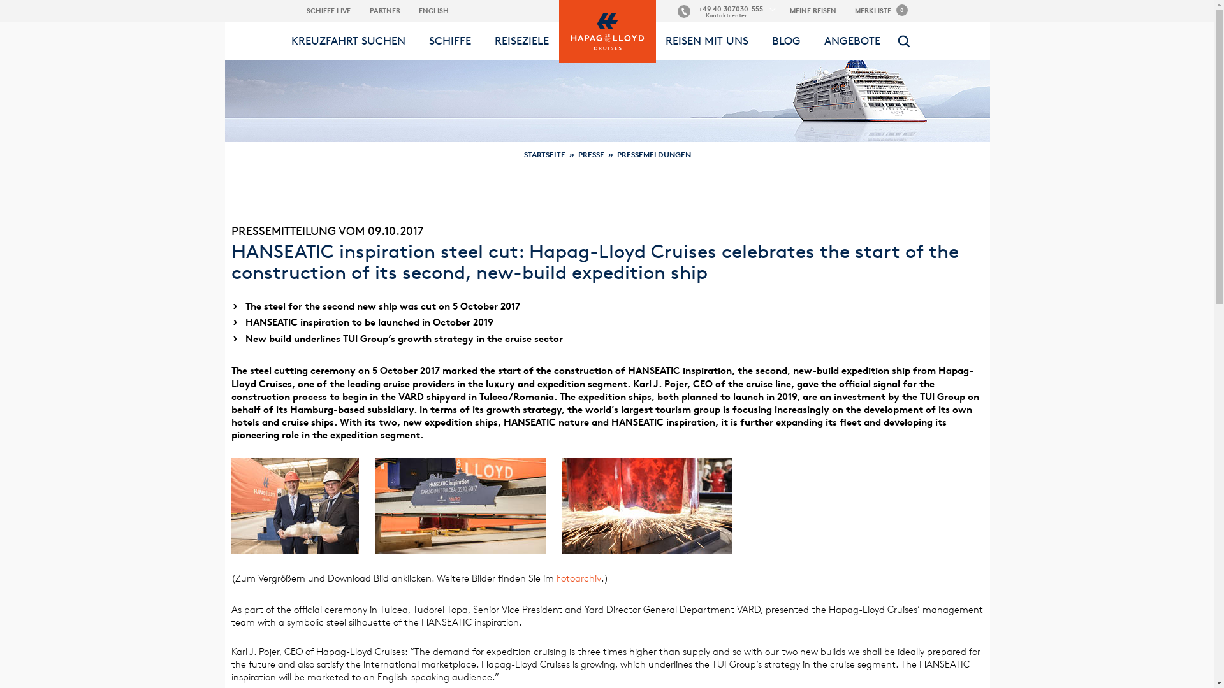  Describe the element at coordinates (606, 8) in the screenshot. I see `Home` at that location.